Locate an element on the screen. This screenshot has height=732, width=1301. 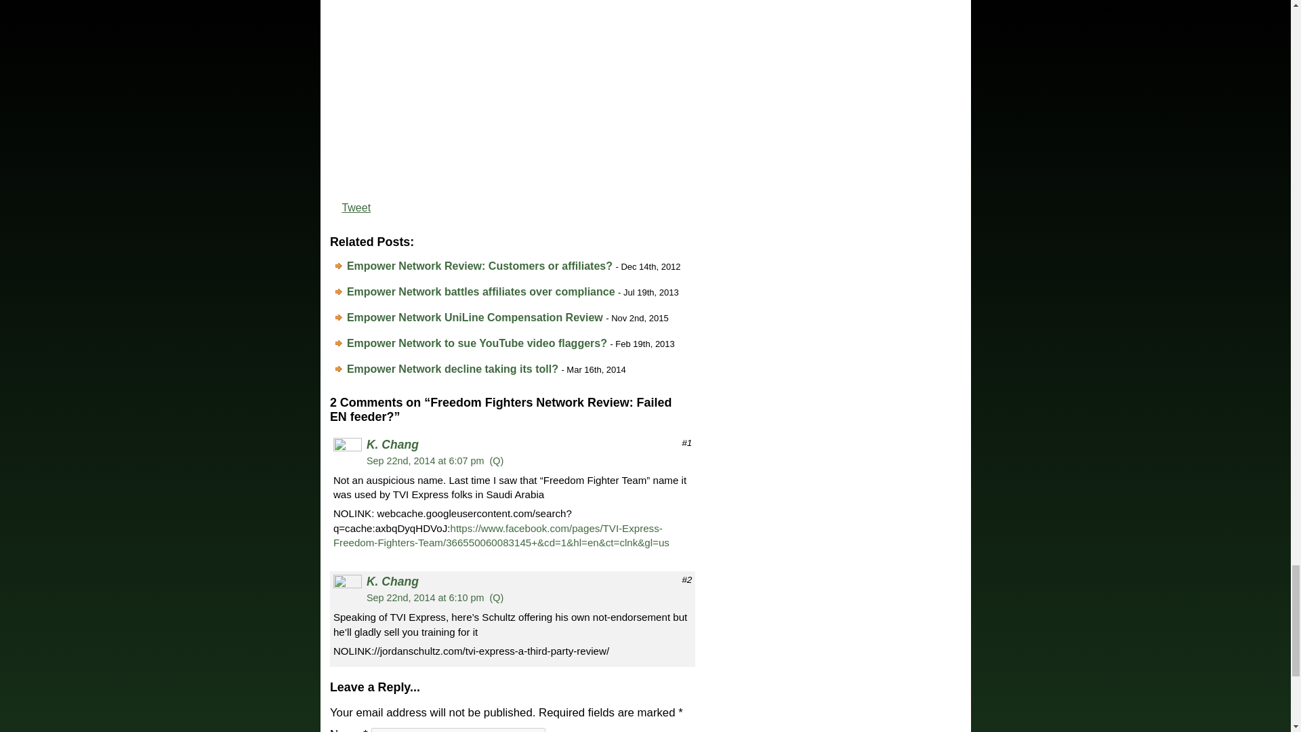
Sep 22nd, 2014 at 6:07 pm is located at coordinates (426, 460).